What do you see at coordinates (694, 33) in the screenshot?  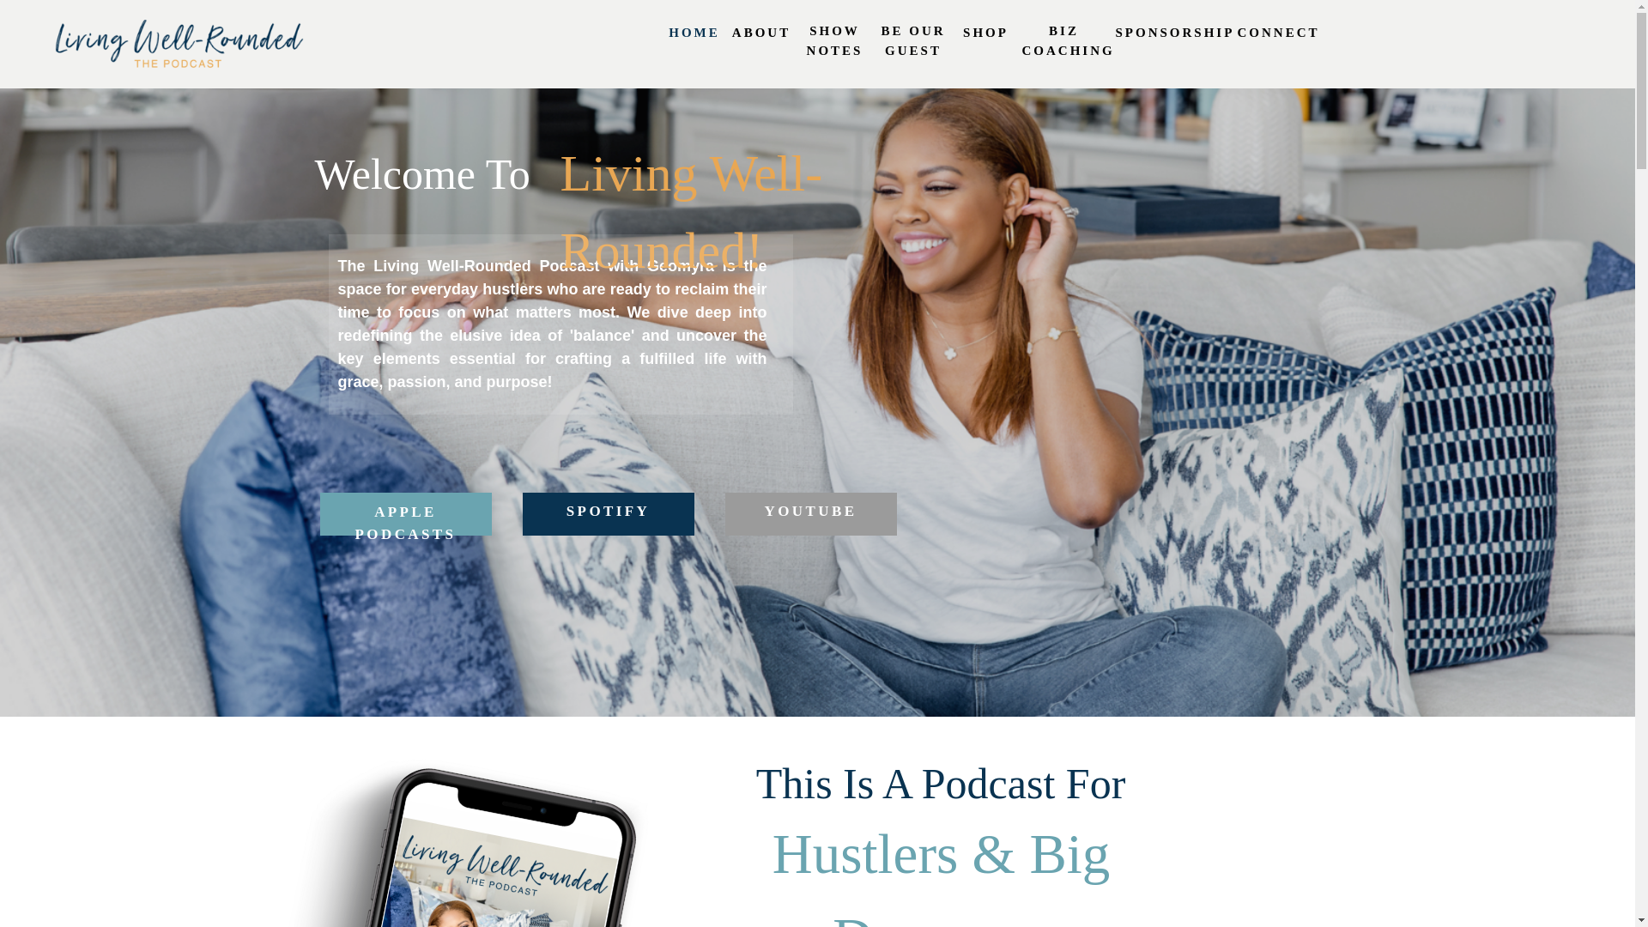 I see `HOME` at bounding box center [694, 33].